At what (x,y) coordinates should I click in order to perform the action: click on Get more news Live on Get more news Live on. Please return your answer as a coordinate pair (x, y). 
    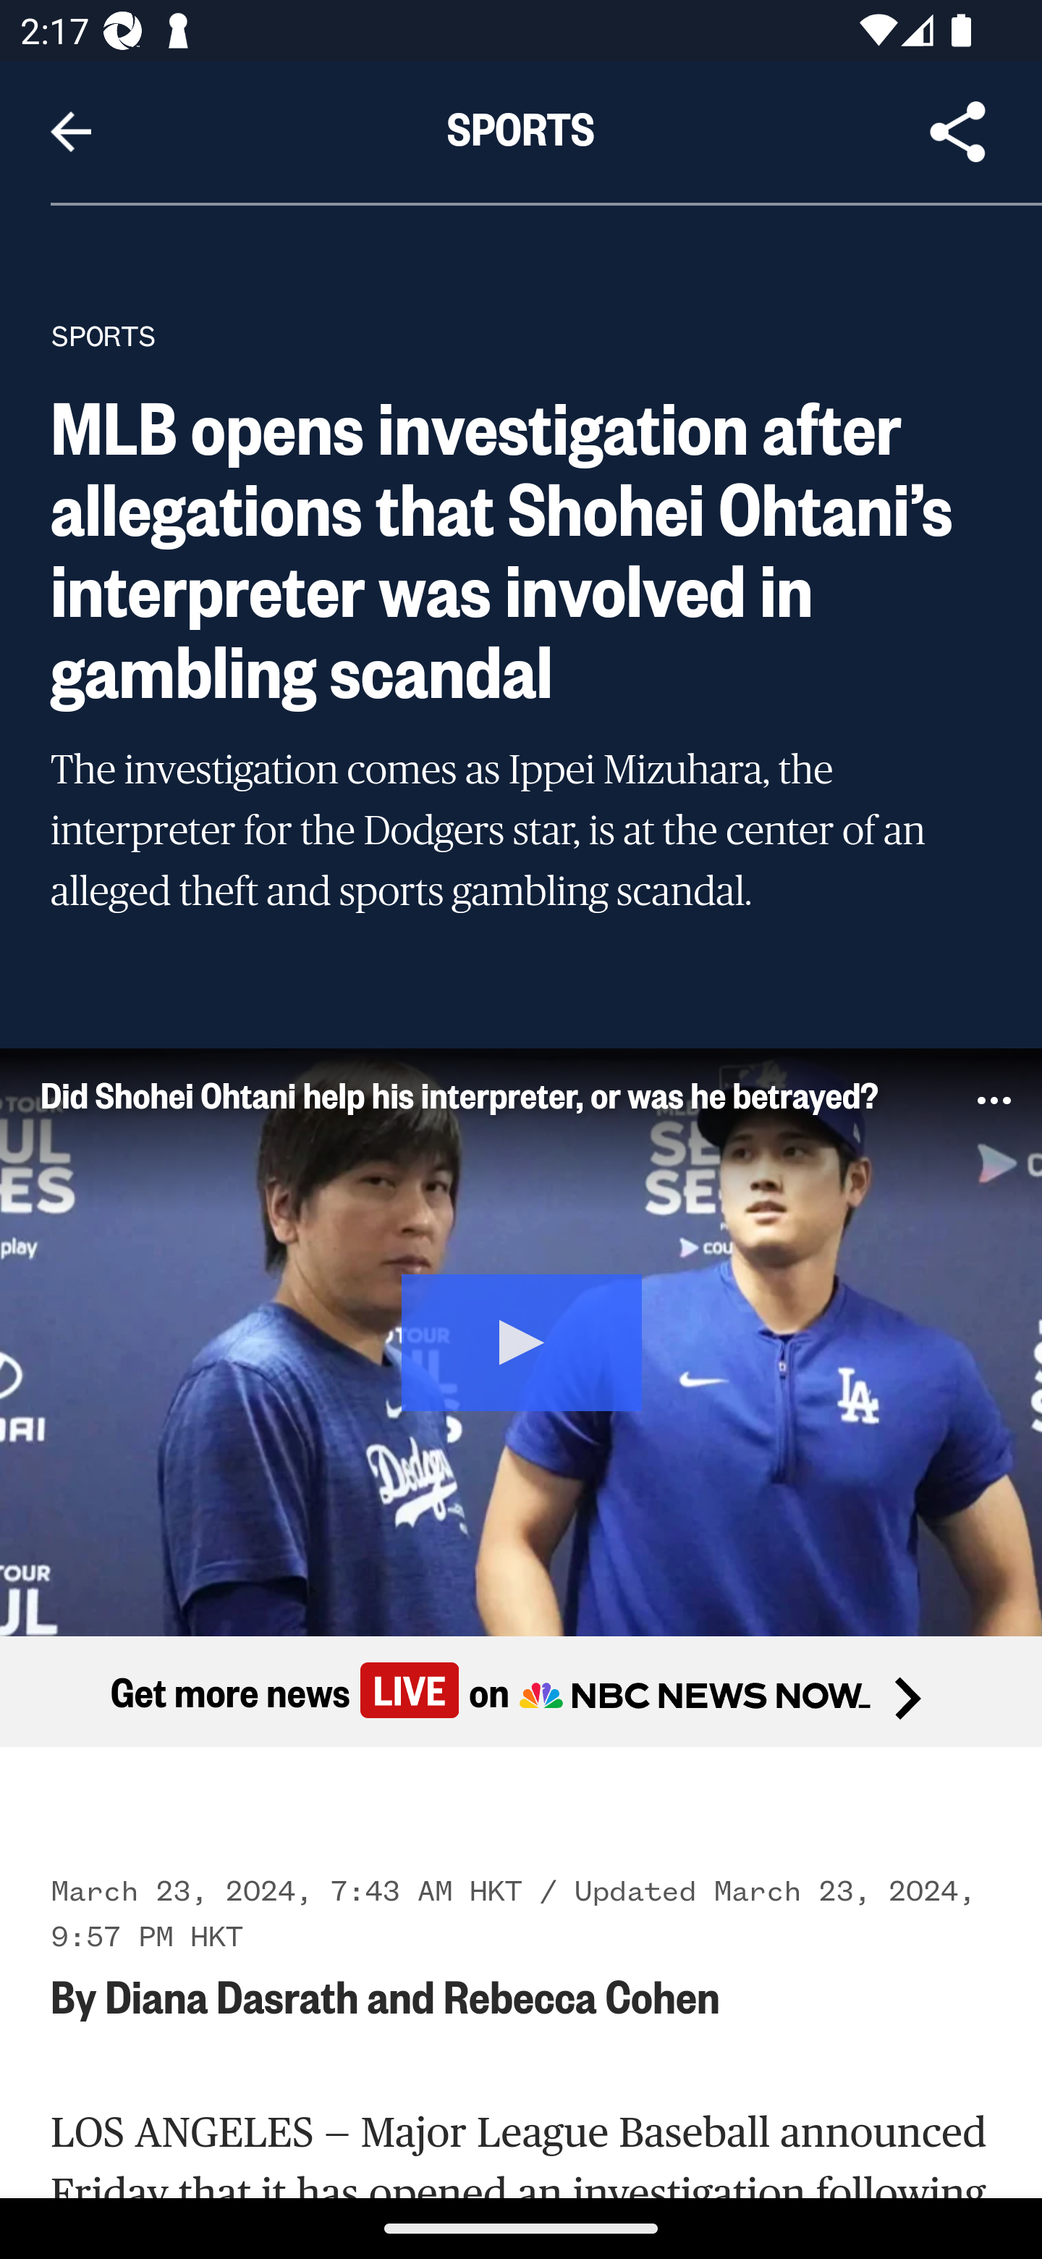
    Looking at the image, I should click on (521, 1690).